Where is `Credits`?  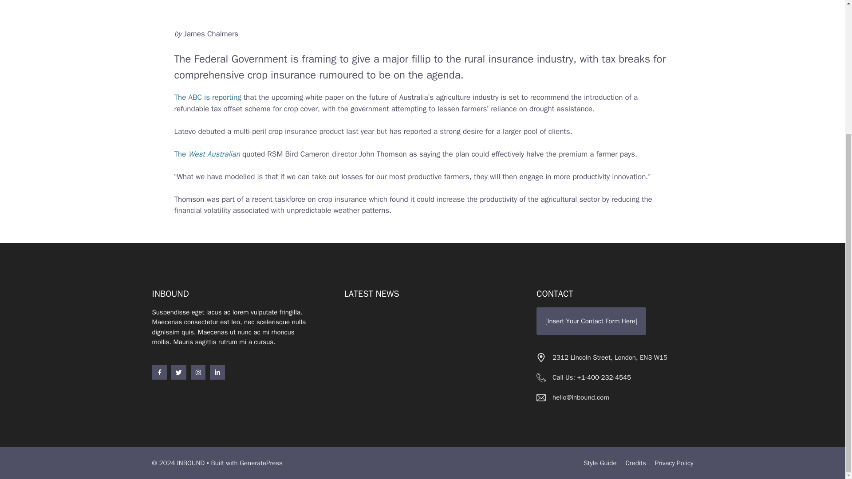
Credits is located at coordinates (635, 463).